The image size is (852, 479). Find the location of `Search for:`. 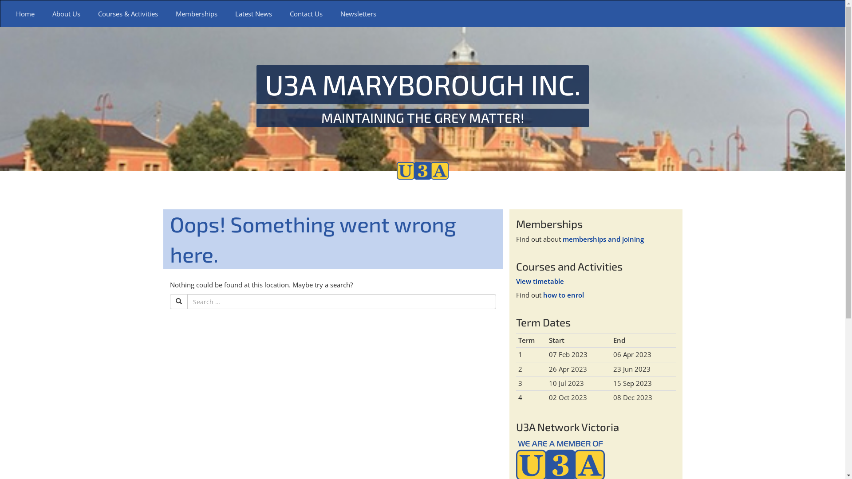

Search for: is located at coordinates (342, 302).